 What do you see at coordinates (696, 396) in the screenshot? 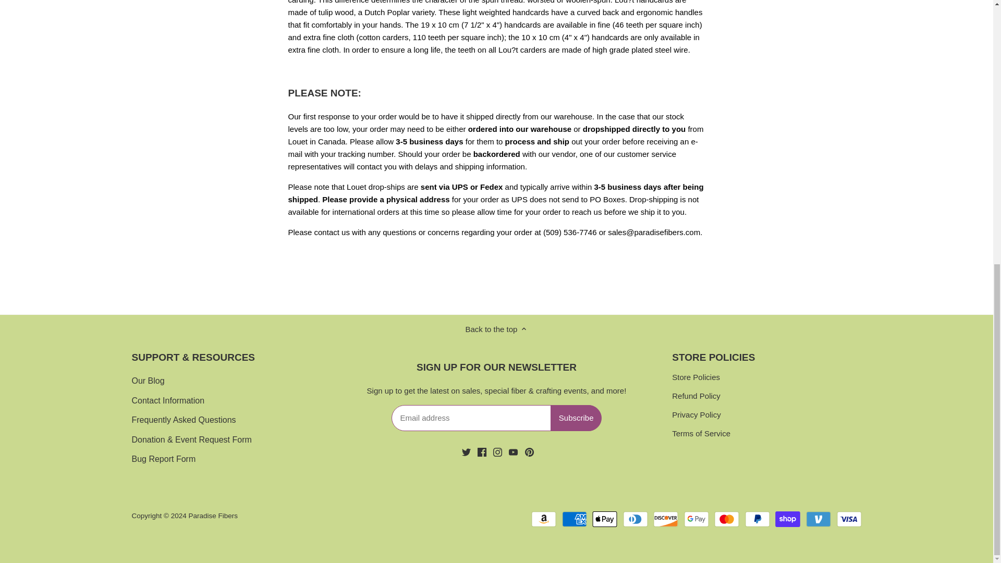
I see `Refund Policy` at bounding box center [696, 396].